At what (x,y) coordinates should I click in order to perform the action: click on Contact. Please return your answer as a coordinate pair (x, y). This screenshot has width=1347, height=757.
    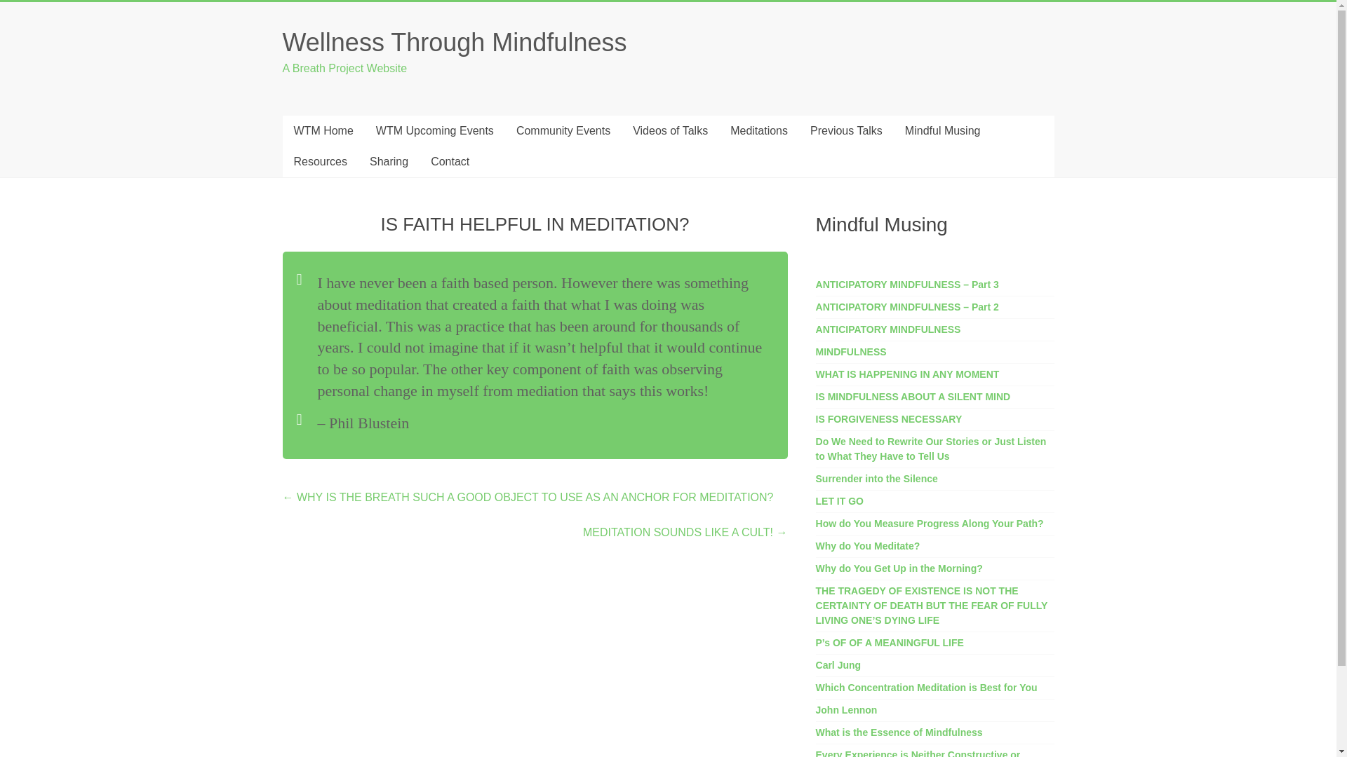
    Looking at the image, I should click on (450, 161).